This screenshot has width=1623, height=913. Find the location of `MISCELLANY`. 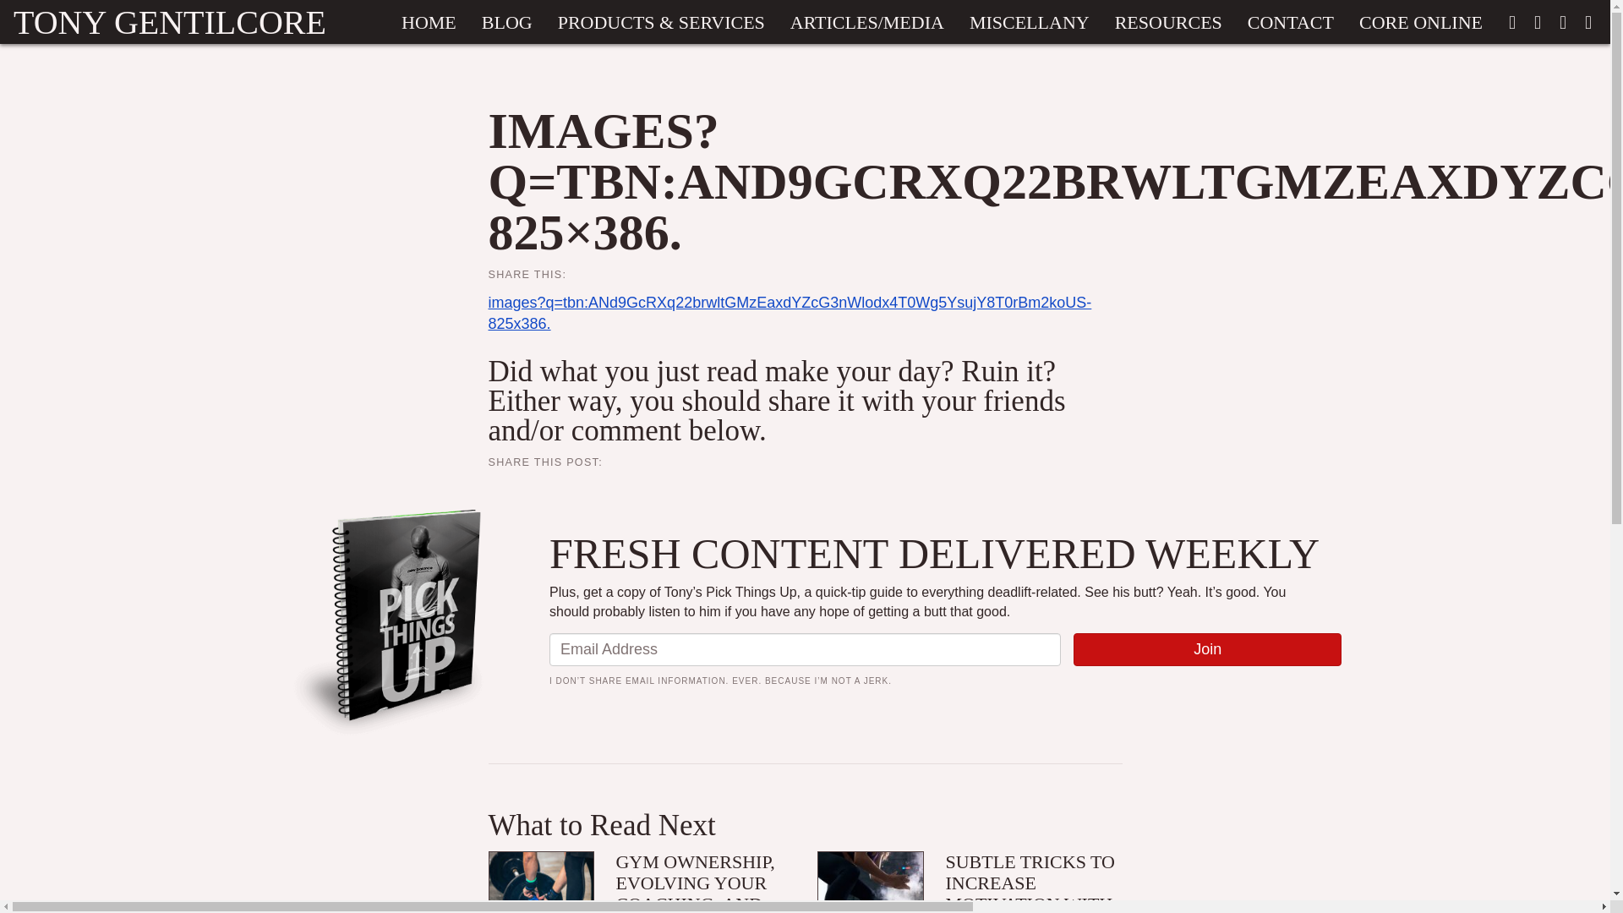

MISCELLANY is located at coordinates (1030, 22).